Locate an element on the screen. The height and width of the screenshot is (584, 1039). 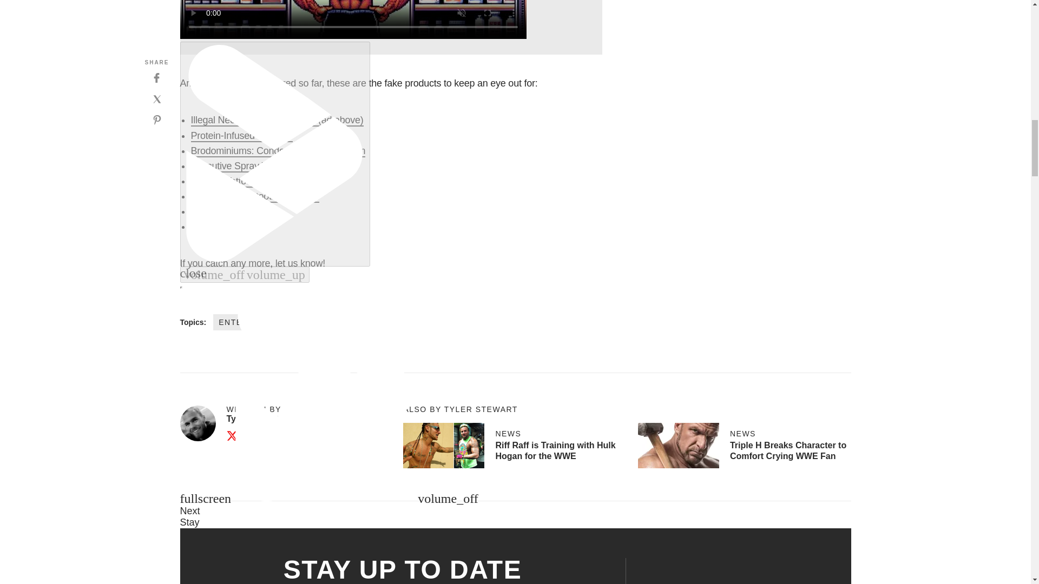
Posts by Tyler Stewart is located at coordinates (252, 419).